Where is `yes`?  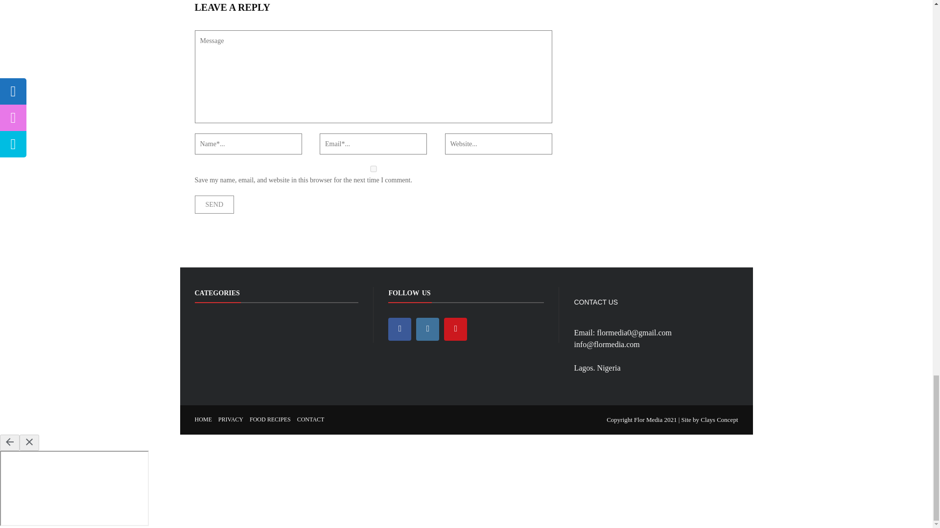
yes is located at coordinates (373, 169).